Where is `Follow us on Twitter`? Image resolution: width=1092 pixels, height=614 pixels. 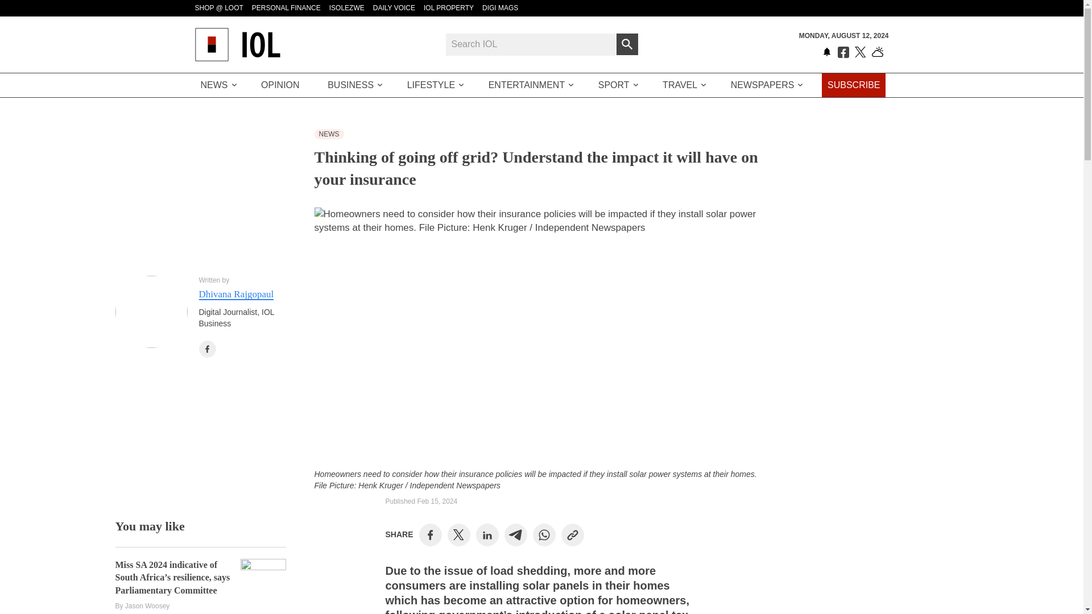 Follow us on Twitter is located at coordinates (860, 52).